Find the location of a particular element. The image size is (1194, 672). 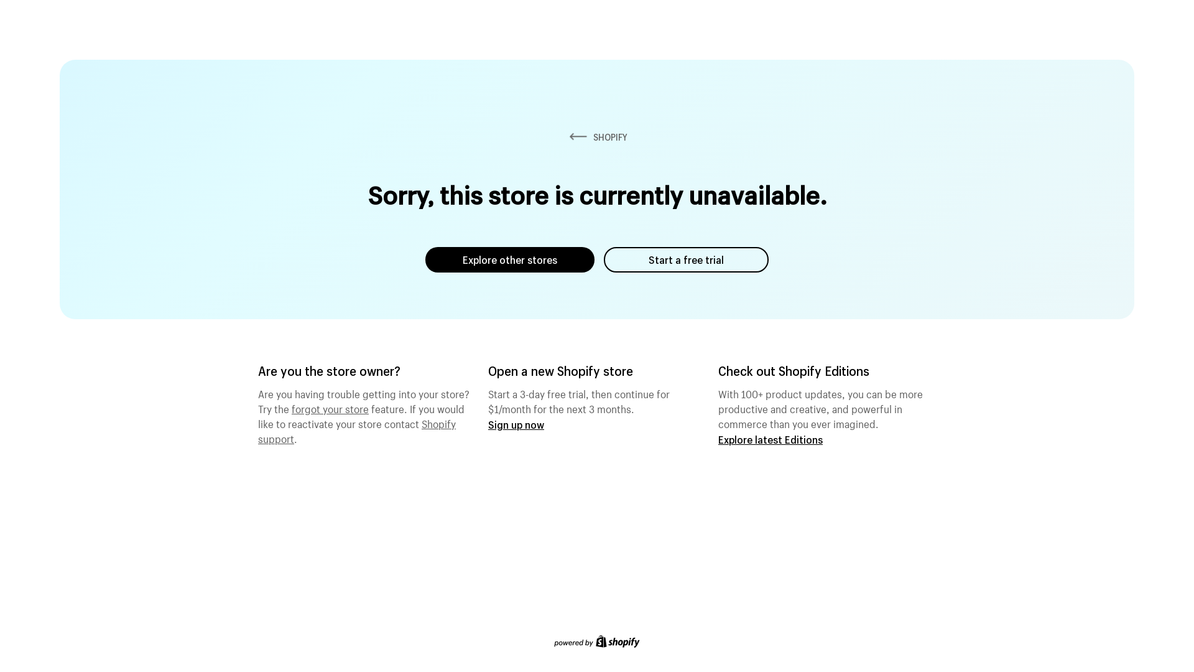

SHOPIFY is located at coordinates (597, 137).